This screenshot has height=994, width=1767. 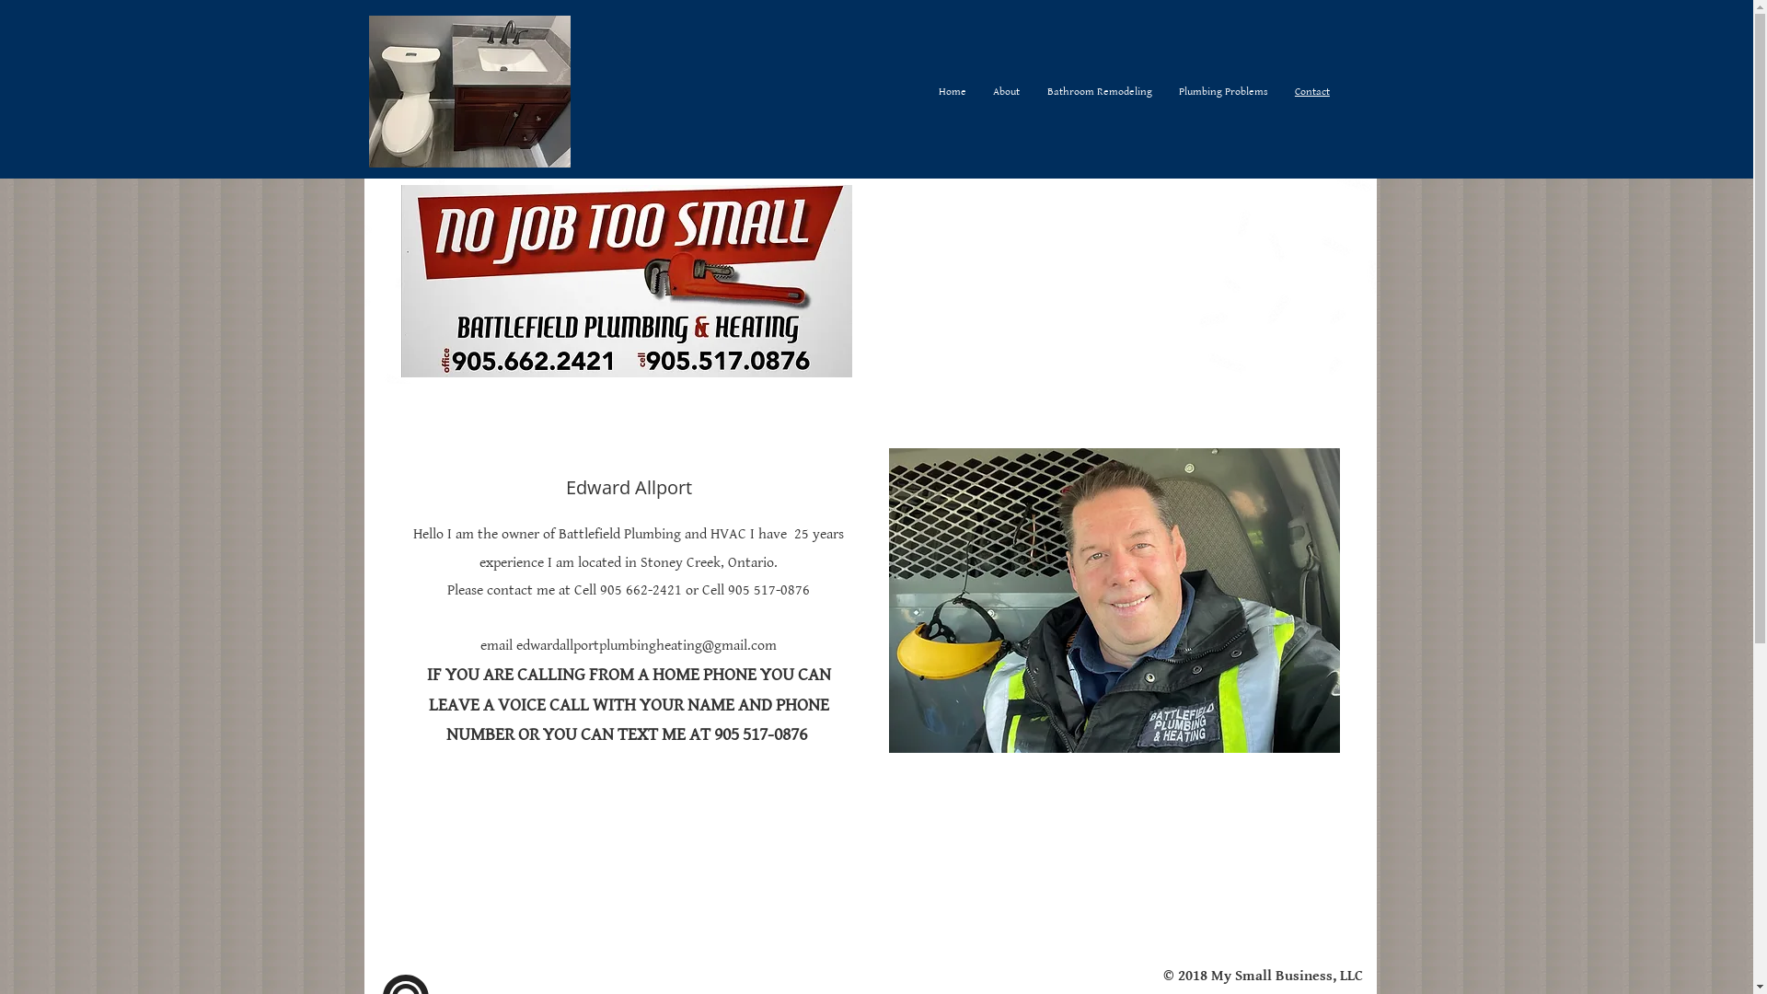 I want to click on Plumbing Problems, so click(x=1223, y=92).